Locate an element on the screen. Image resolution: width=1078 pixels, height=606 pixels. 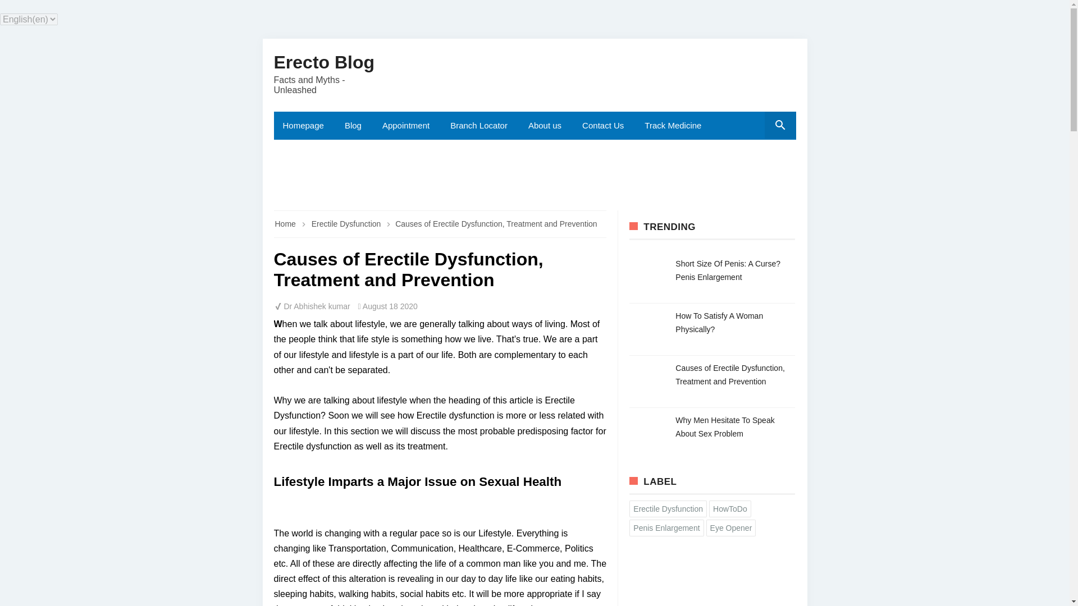
Erectile Dysfunction is located at coordinates (668, 509).